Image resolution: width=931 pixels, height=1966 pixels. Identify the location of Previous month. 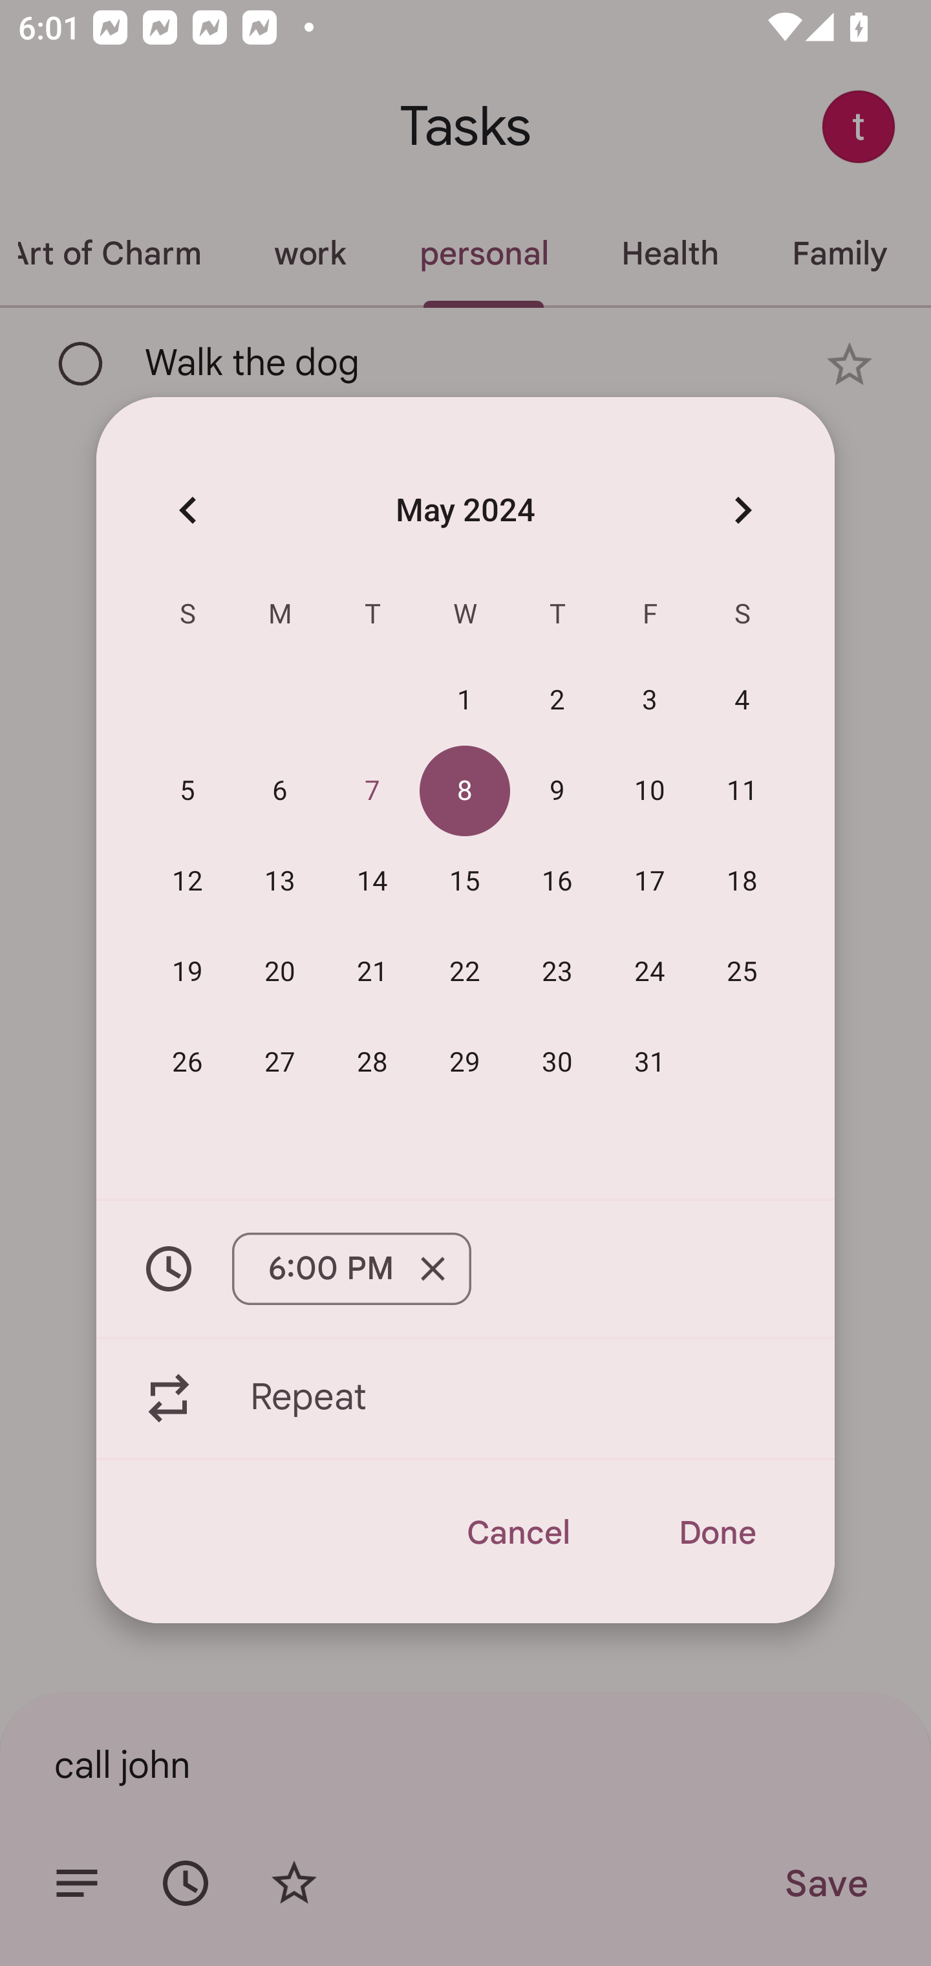
(187, 510).